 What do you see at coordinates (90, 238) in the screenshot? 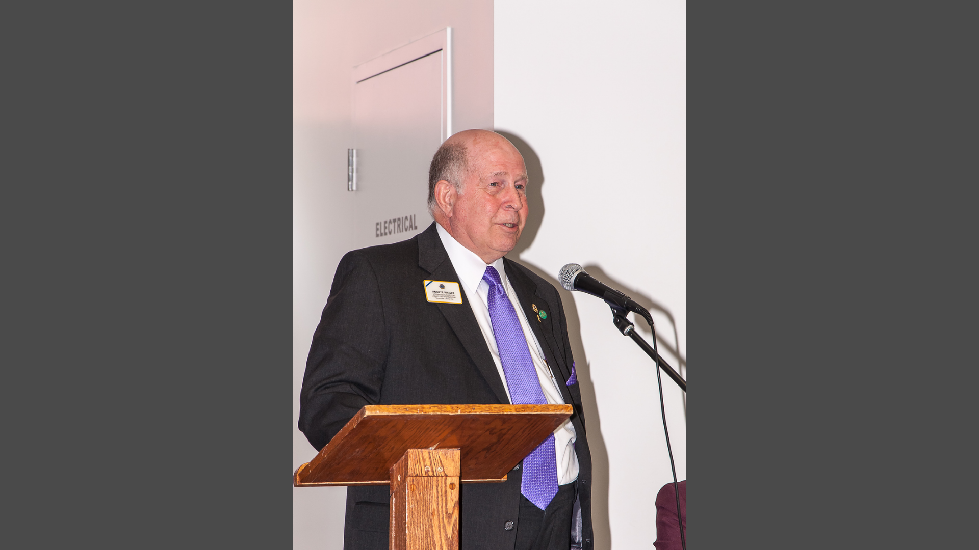
I see `Lions Conventions` at bounding box center [90, 238].